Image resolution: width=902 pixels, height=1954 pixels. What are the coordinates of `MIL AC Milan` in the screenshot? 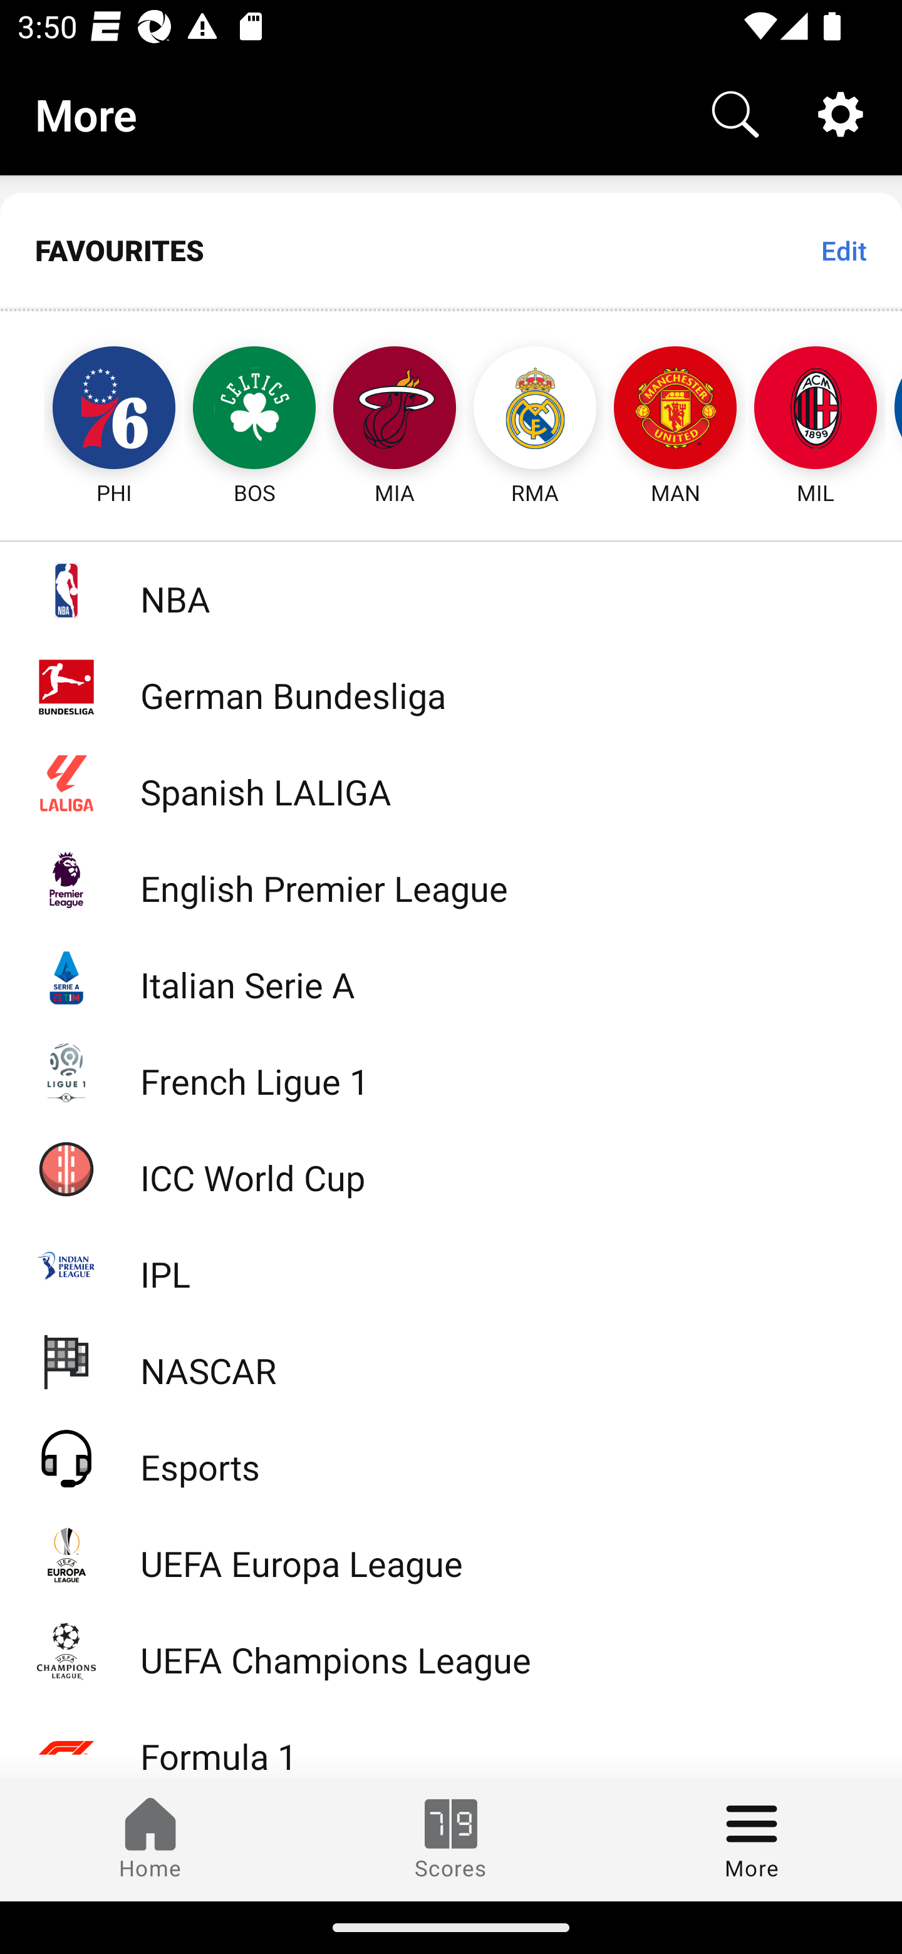 It's located at (816, 410).